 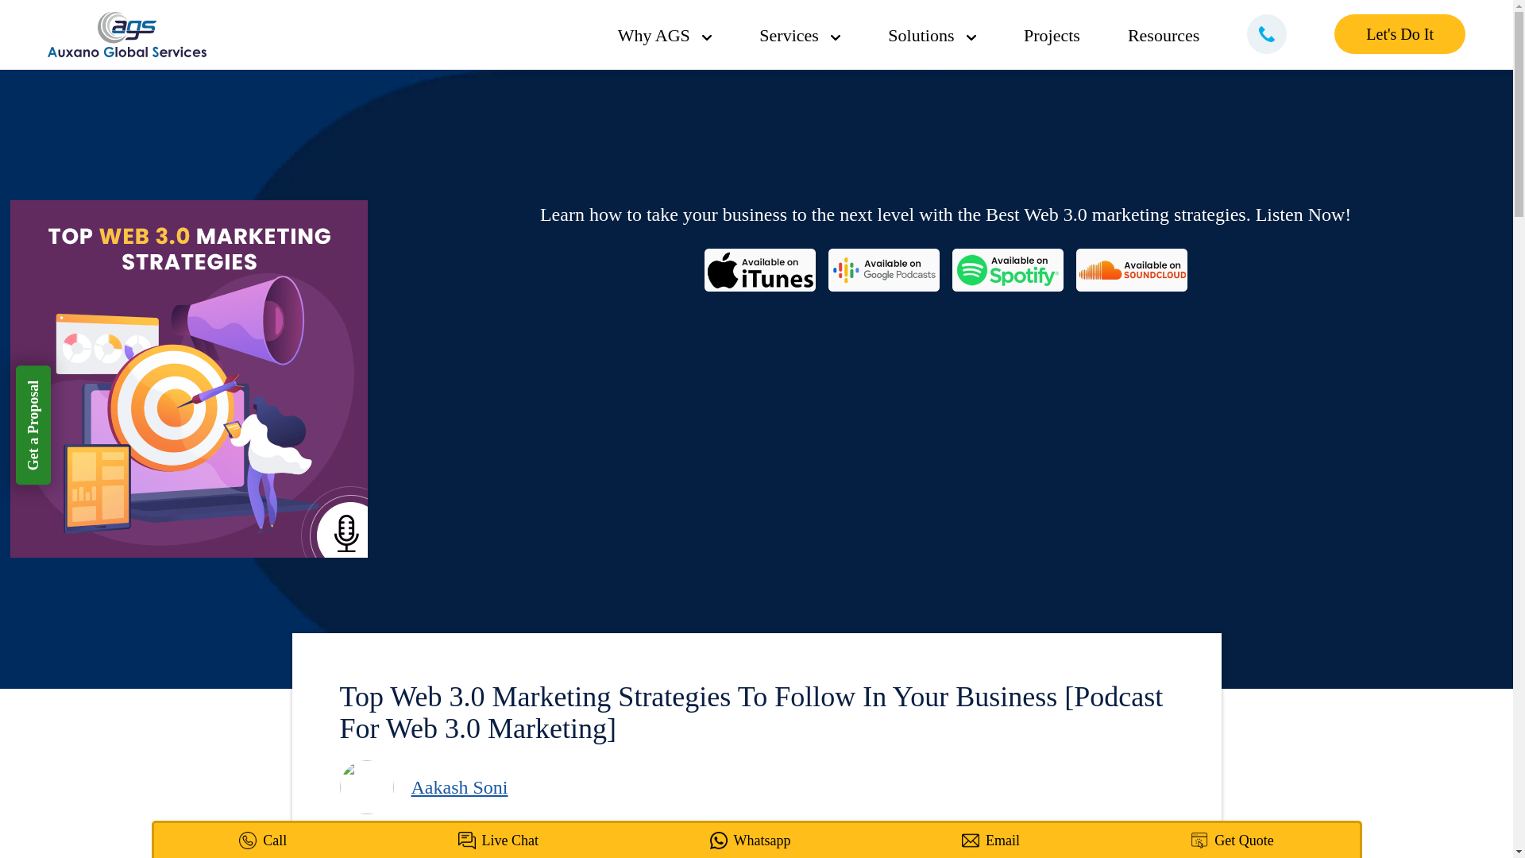 I want to click on Why AGS Vector Smart Object1, so click(x=677, y=35).